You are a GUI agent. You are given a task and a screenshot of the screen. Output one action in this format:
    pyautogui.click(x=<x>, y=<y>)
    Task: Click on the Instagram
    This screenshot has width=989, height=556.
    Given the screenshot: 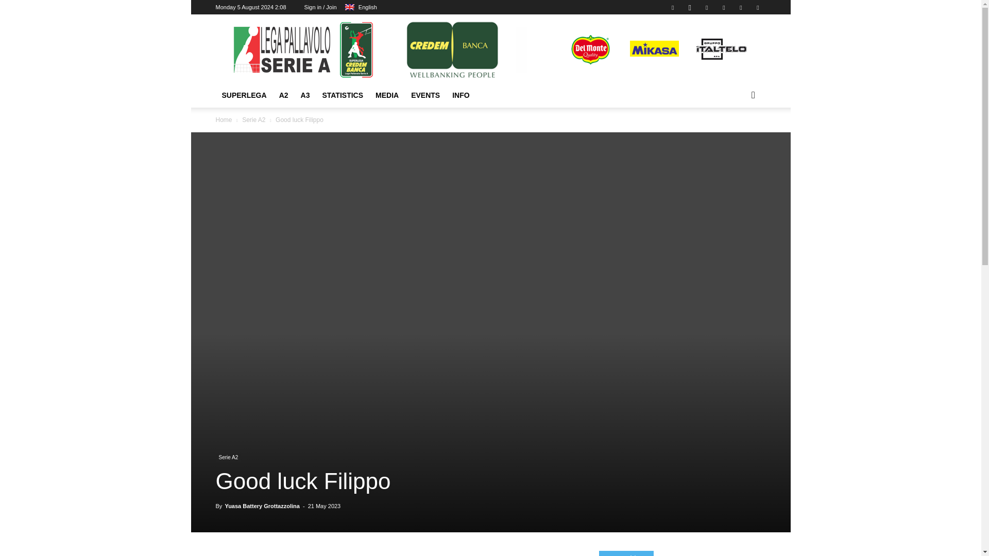 What is the action you would take?
    pyautogui.click(x=689, y=7)
    